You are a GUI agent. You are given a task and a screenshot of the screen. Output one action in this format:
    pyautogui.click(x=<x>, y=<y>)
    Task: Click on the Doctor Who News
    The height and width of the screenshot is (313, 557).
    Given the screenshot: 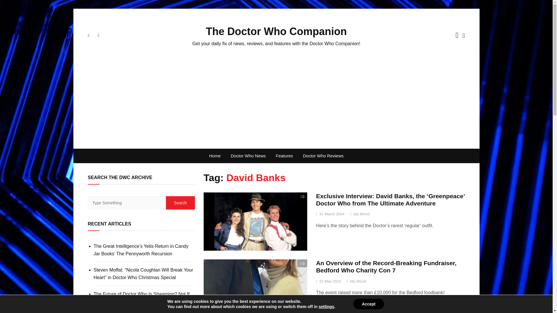 What is the action you would take?
    pyautogui.click(x=248, y=156)
    